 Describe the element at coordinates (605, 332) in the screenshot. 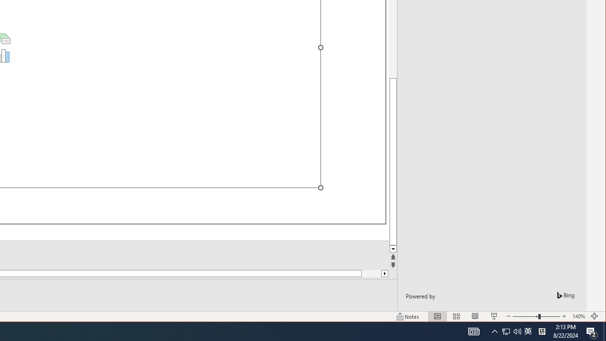

I see `Tray Input Indicator - Chinese (Simplified, China)` at that location.